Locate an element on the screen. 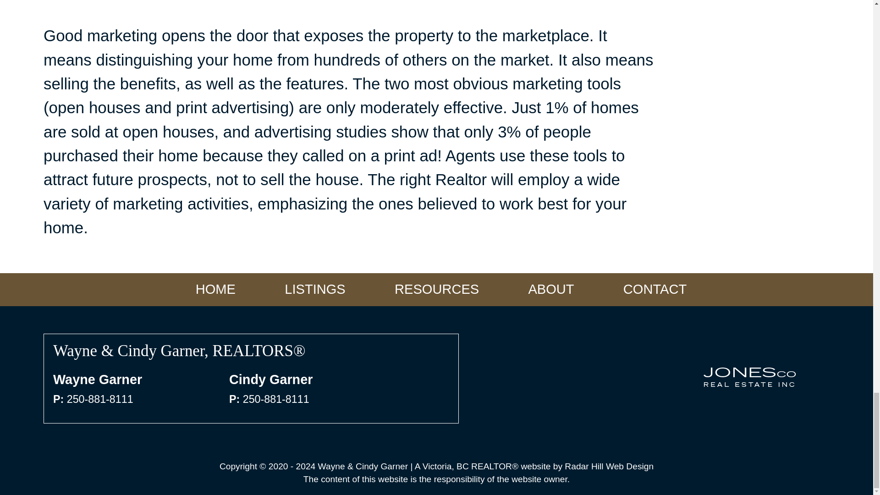  CONTACT is located at coordinates (654, 290).